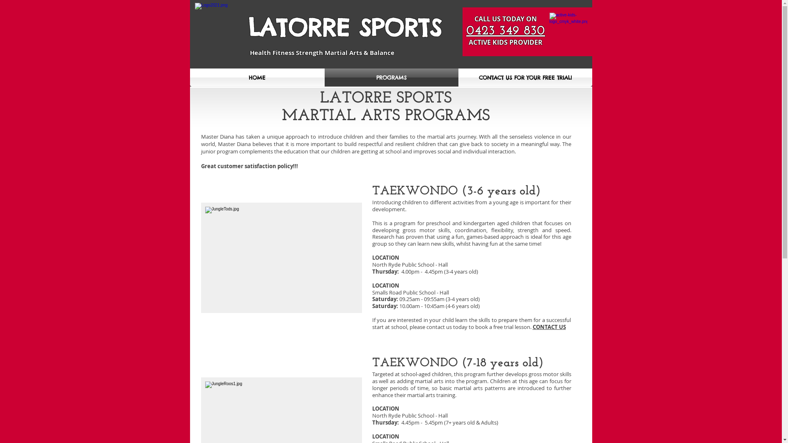 The image size is (788, 443). What do you see at coordinates (257, 78) in the screenshot?
I see `HOME` at bounding box center [257, 78].